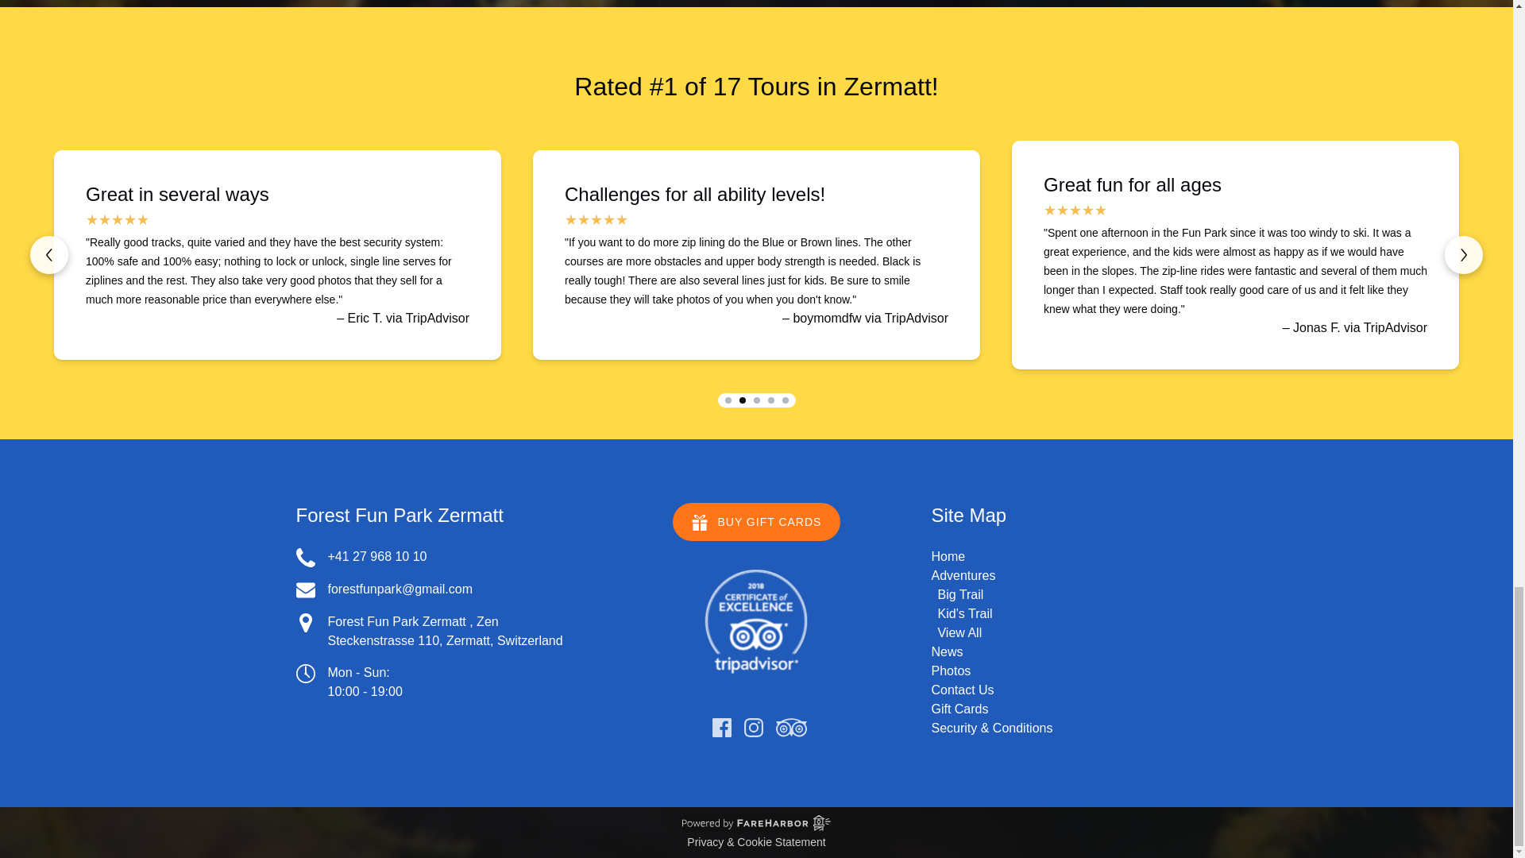 This screenshot has height=858, width=1525. Describe the element at coordinates (753, 727) in the screenshot. I see `Visit our Instagram` at that location.